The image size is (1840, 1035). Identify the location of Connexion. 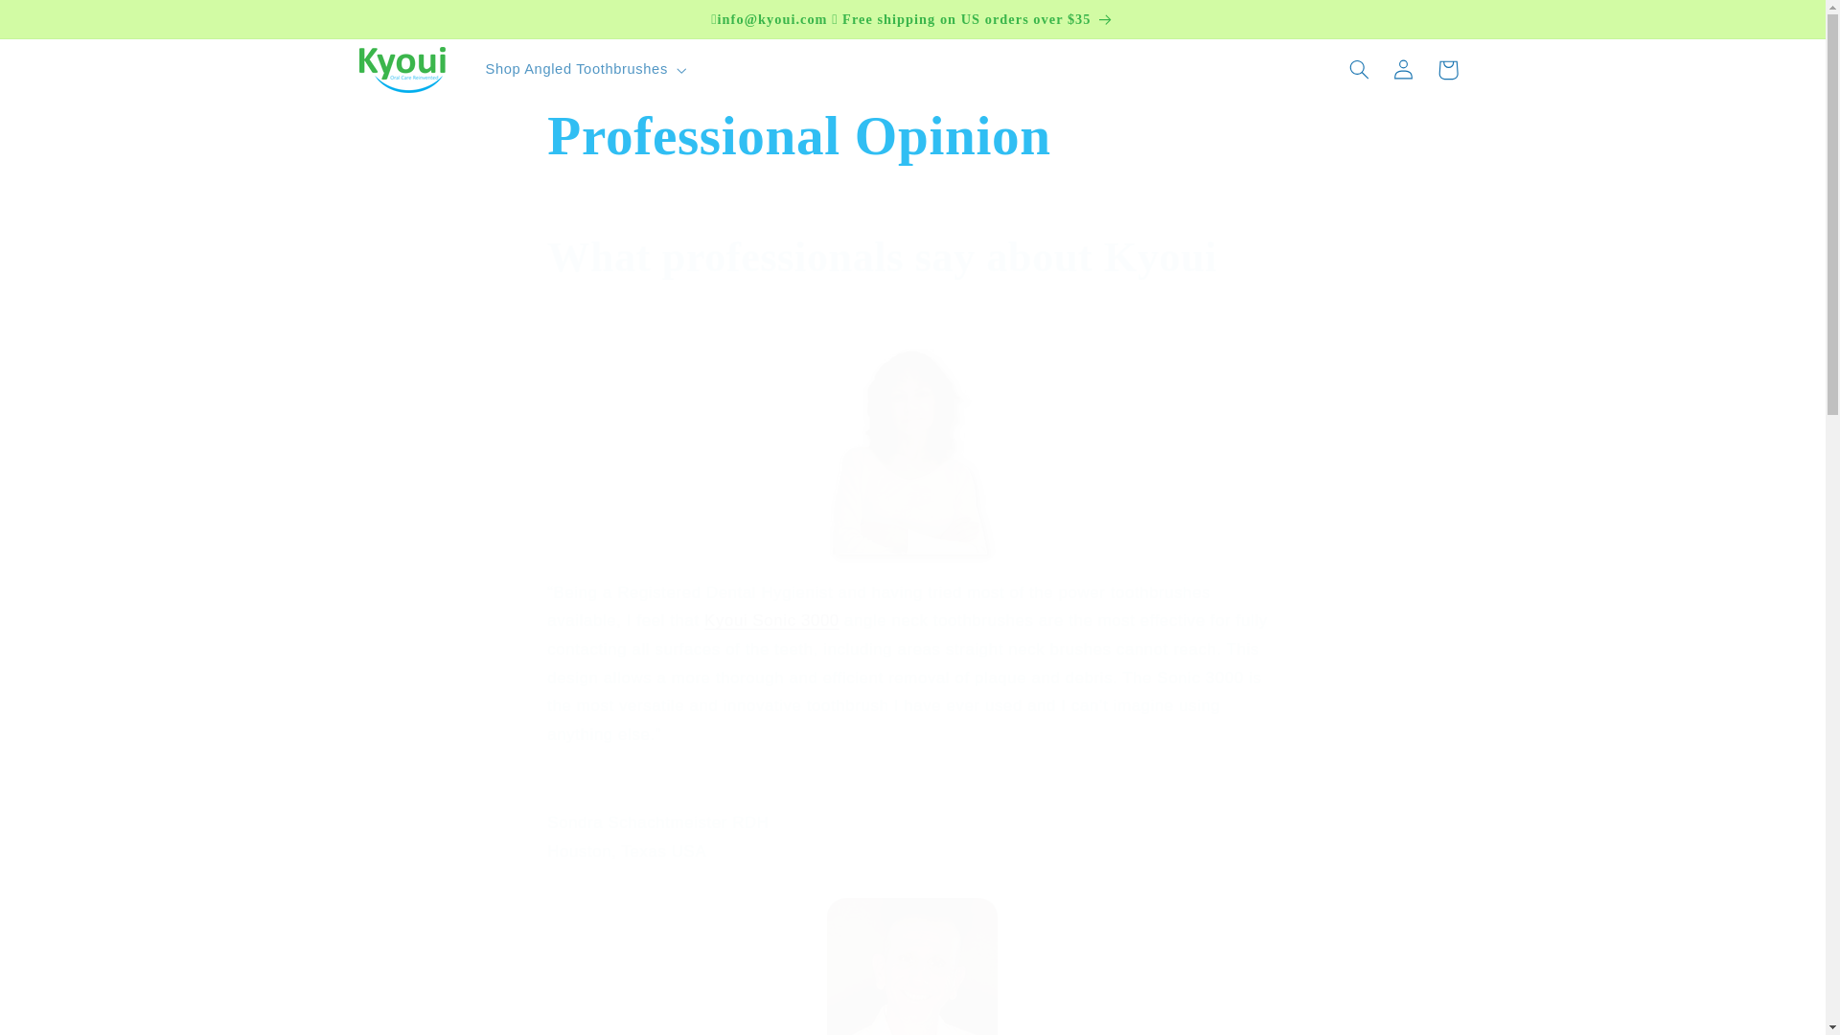
(1403, 69).